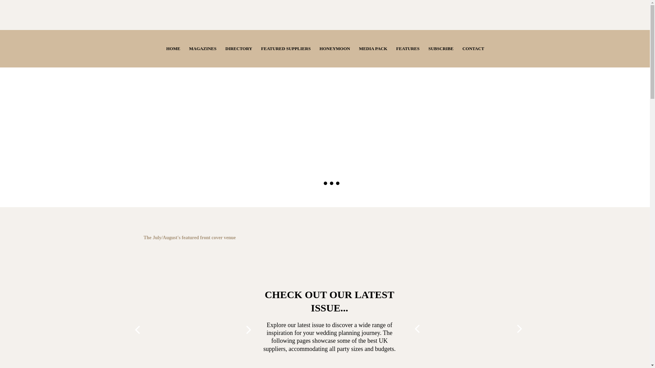 This screenshot has width=655, height=368. I want to click on MAGAZINES, so click(203, 48).